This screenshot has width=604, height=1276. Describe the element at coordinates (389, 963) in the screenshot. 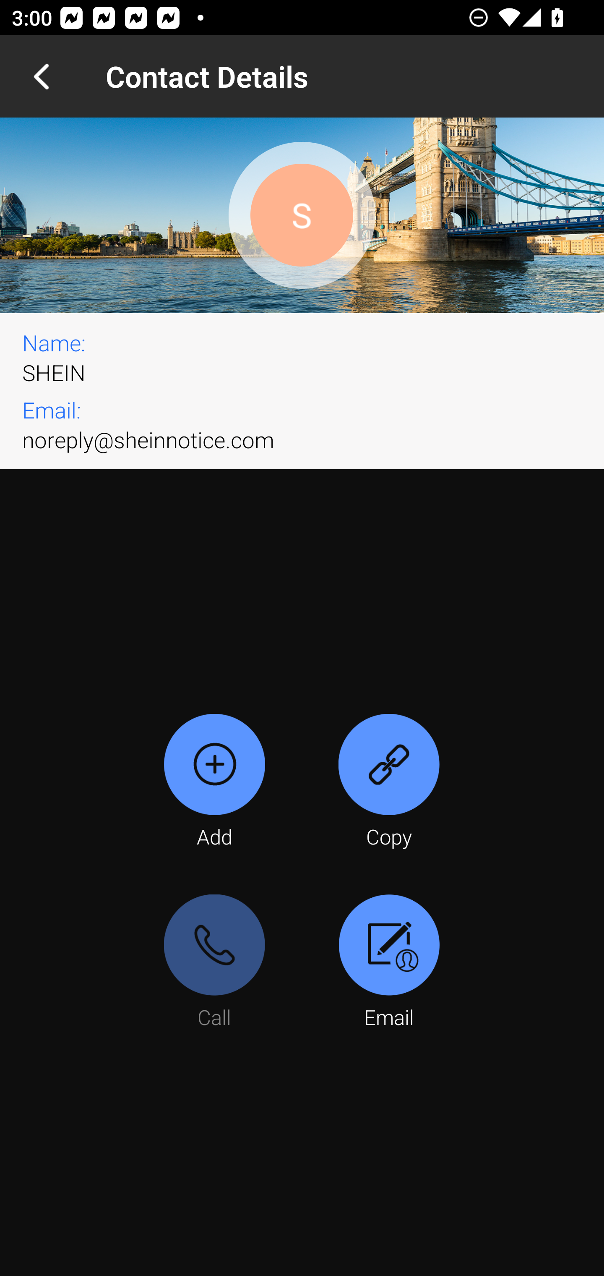

I see `Email` at that location.